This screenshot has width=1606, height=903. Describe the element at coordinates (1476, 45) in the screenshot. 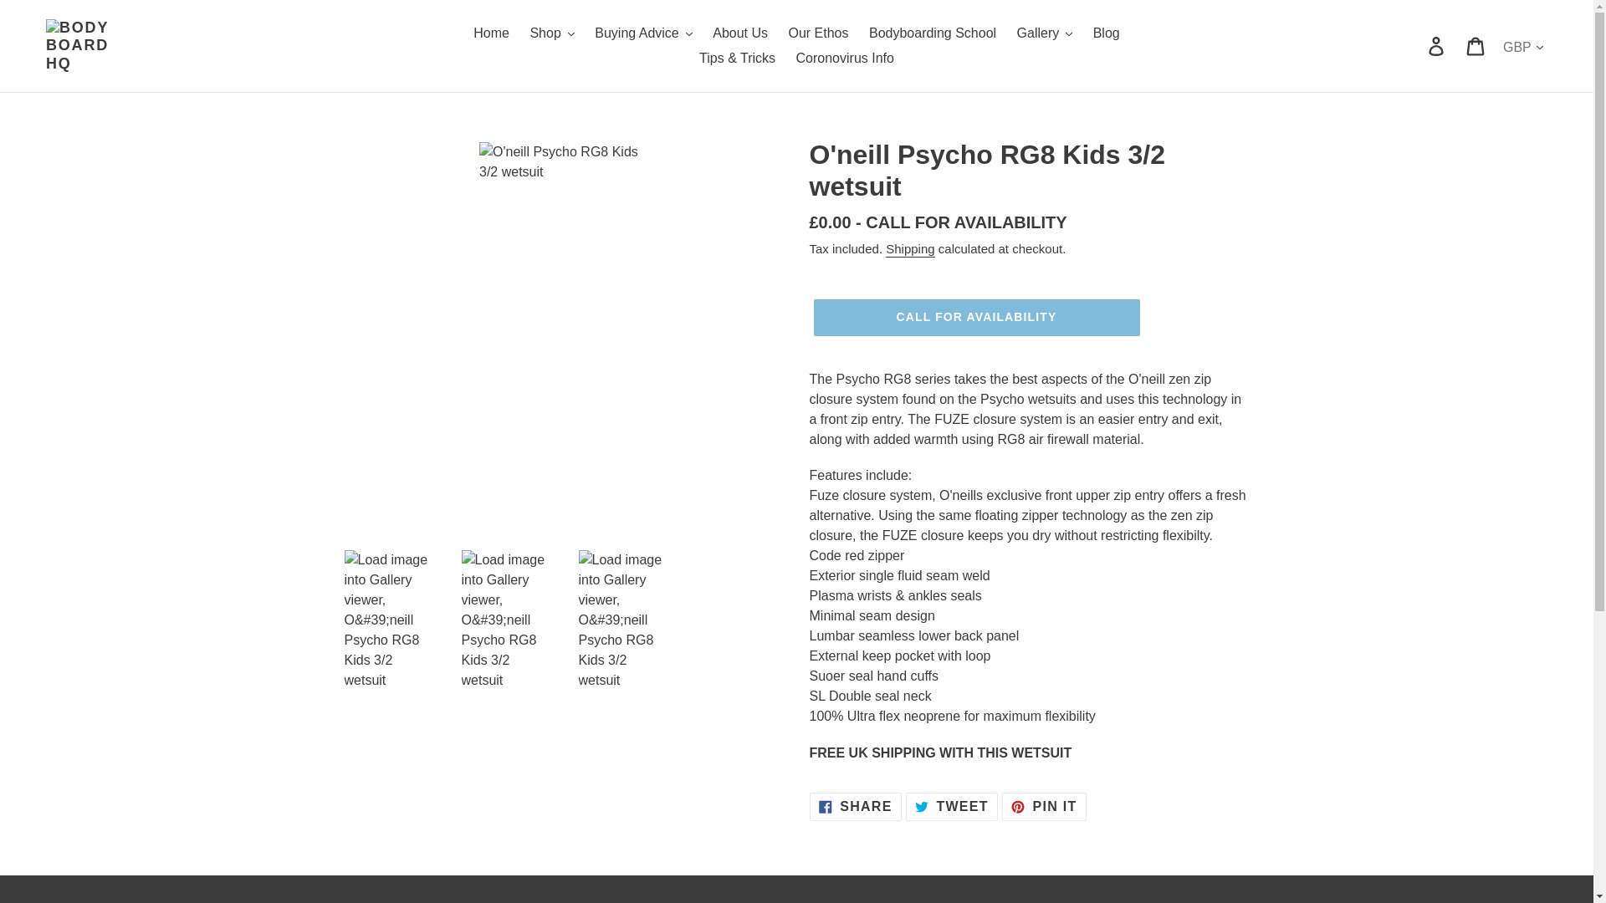

I see `Cart` at that location.